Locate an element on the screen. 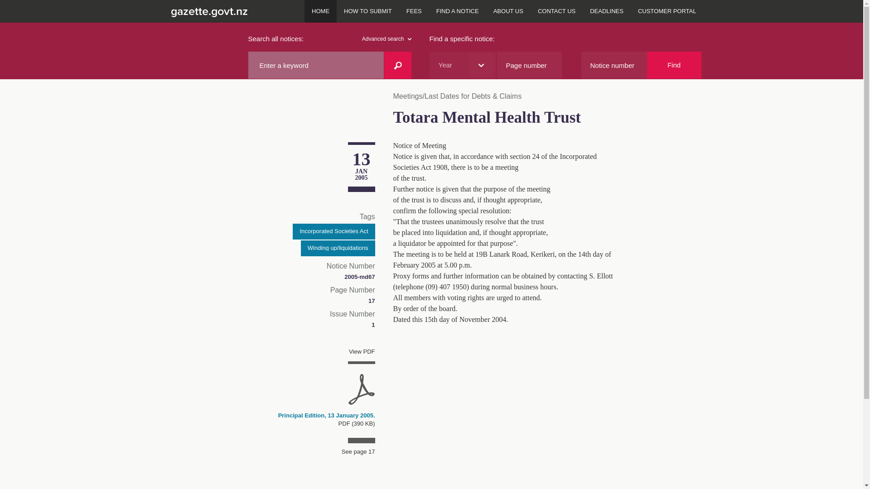 The height and width of the screenshot is (489, 870). CONTACT US is located at coordinates (556, 11).